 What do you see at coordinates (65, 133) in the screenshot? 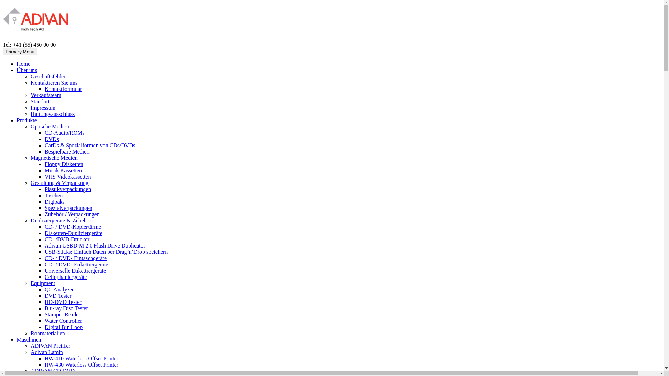
I see `CD-Audio/ROMs` at bounding box center [65, 133].